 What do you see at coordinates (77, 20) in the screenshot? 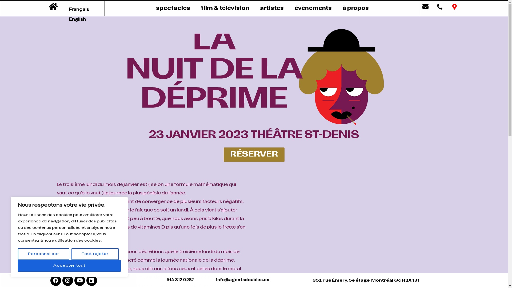
I see `English` at bounding box center [77, 20].